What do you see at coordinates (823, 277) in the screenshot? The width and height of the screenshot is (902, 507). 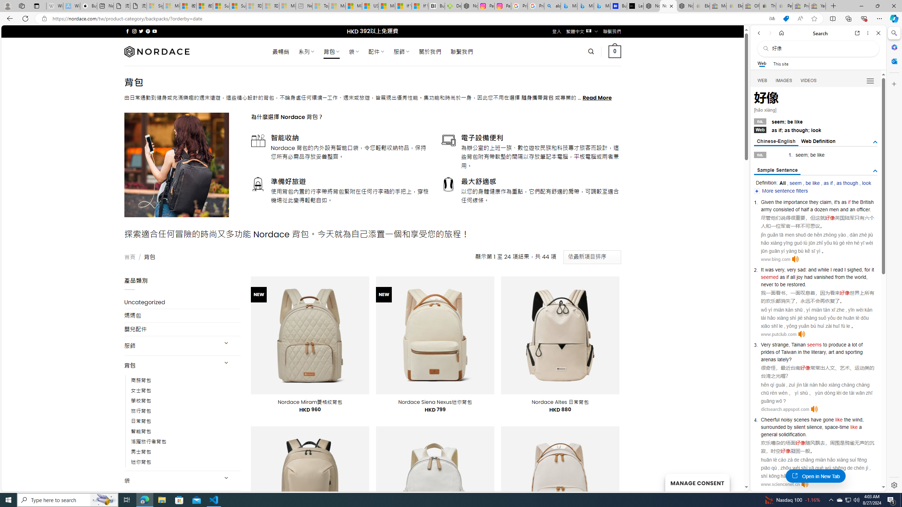 I see `vanished` at bounding box center [823, 277].